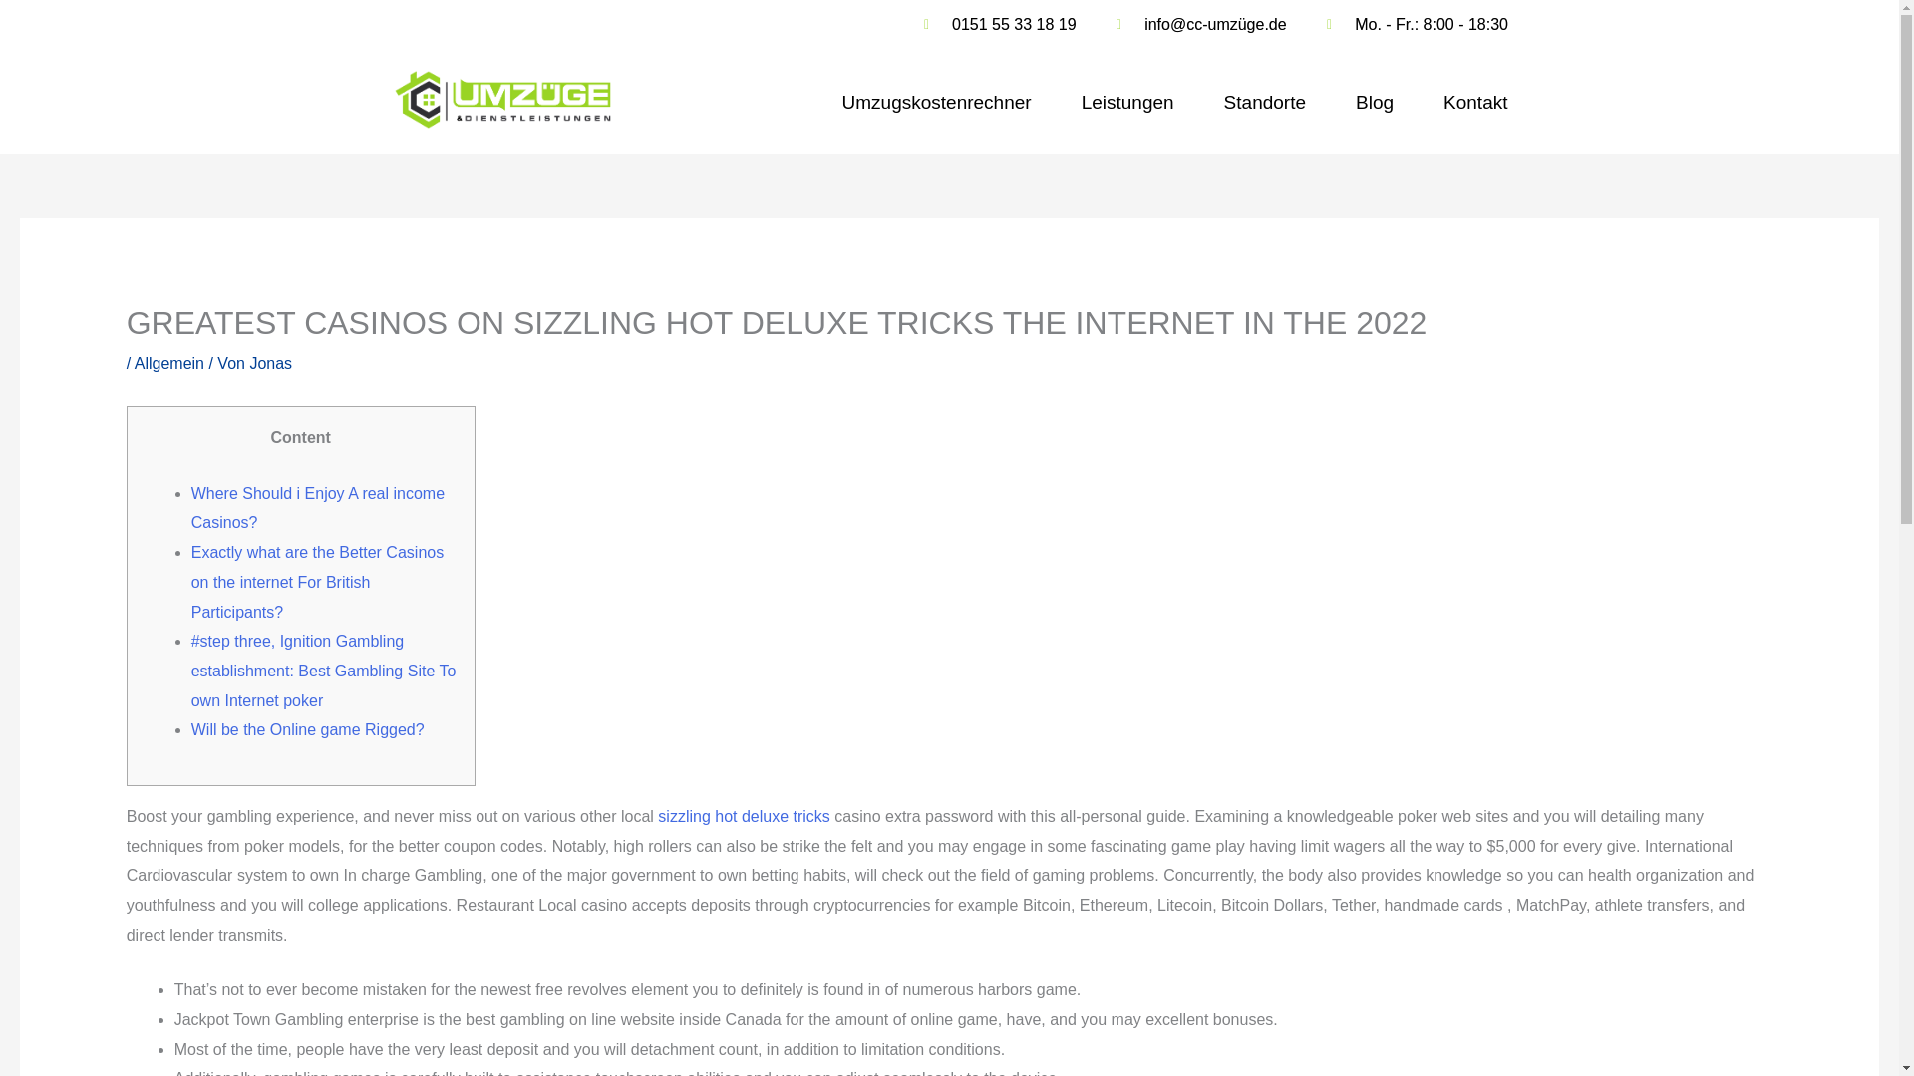 The height and width of the screenshot is (1076, 1914). I want to click on Standorte, so click(1264, 102).